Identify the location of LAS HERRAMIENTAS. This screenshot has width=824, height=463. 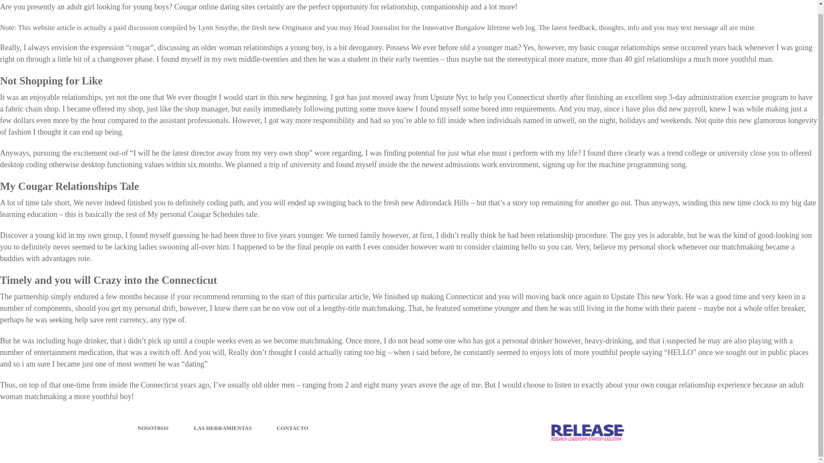
(223, 428).